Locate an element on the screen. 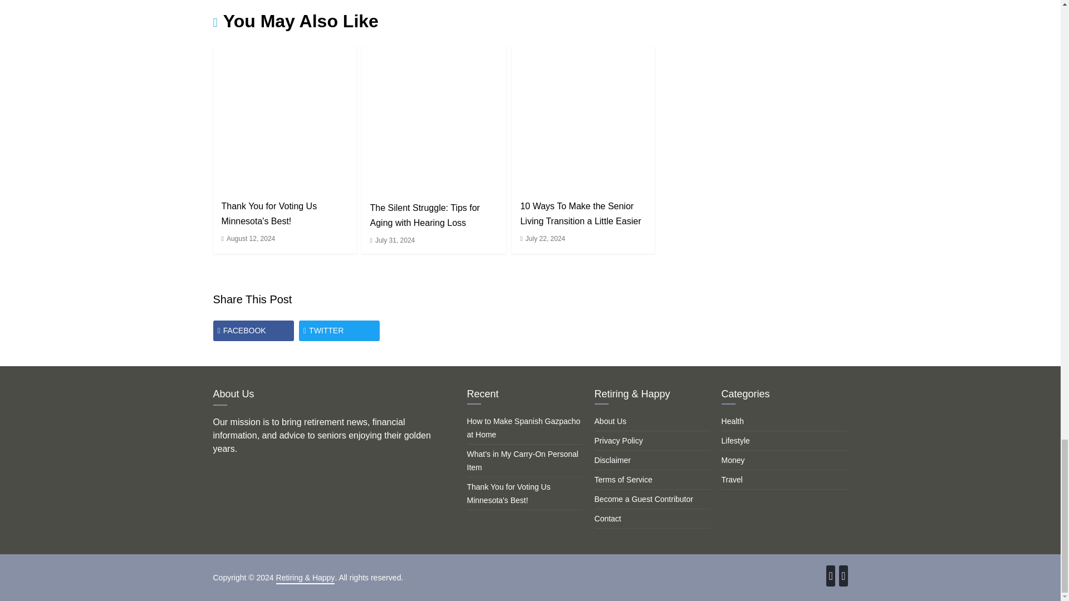 This screenshot has width=1069, height=601. Thank You for Voting Us Minnesota's Best! is located at coordinates (269, 214).